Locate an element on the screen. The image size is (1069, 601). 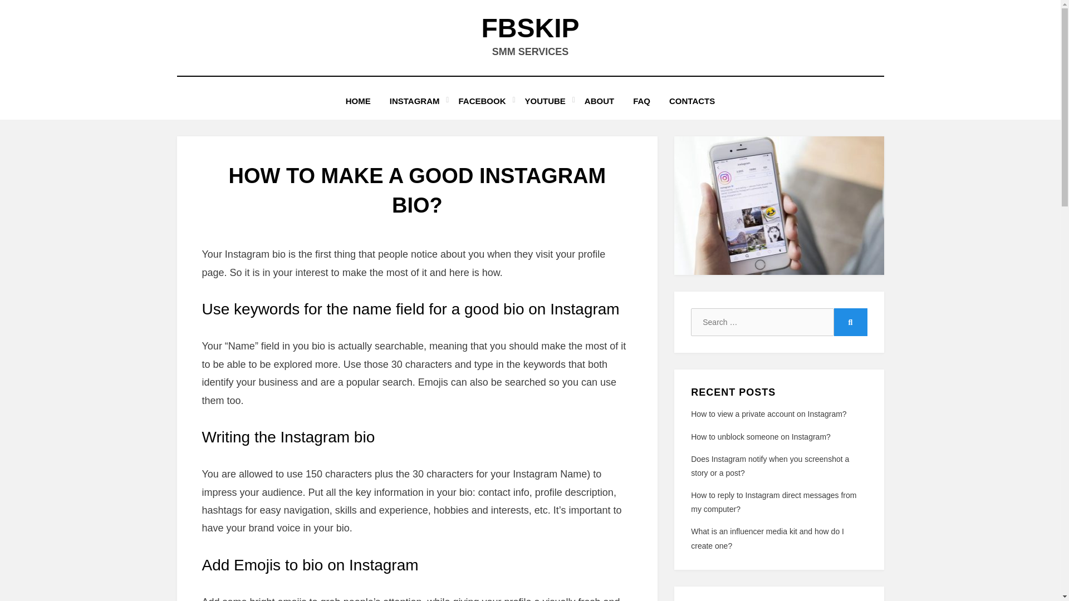
ABOUT is located at coordinates (599, 101).